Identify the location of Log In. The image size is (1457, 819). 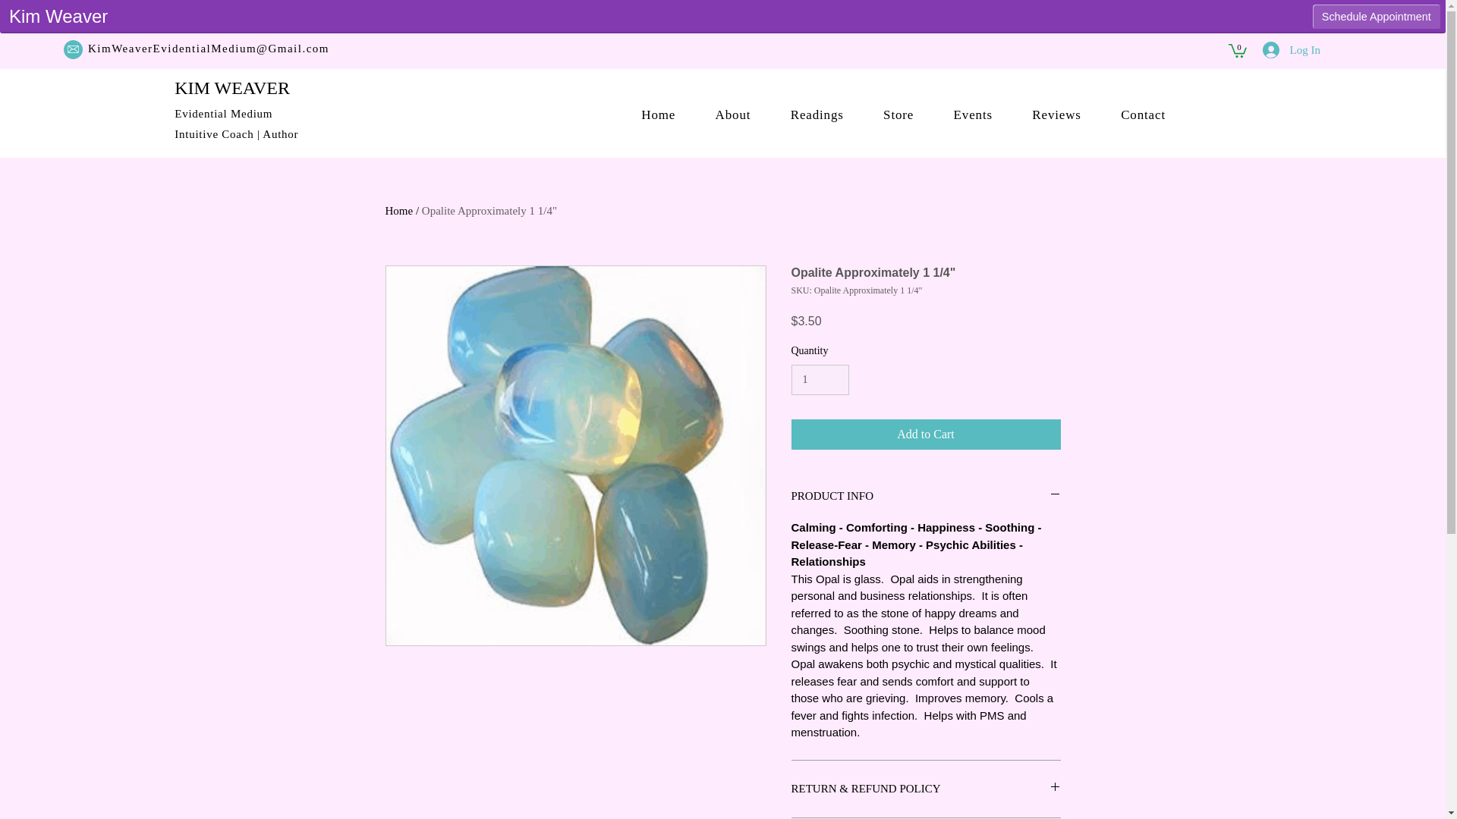
(1292, 50).